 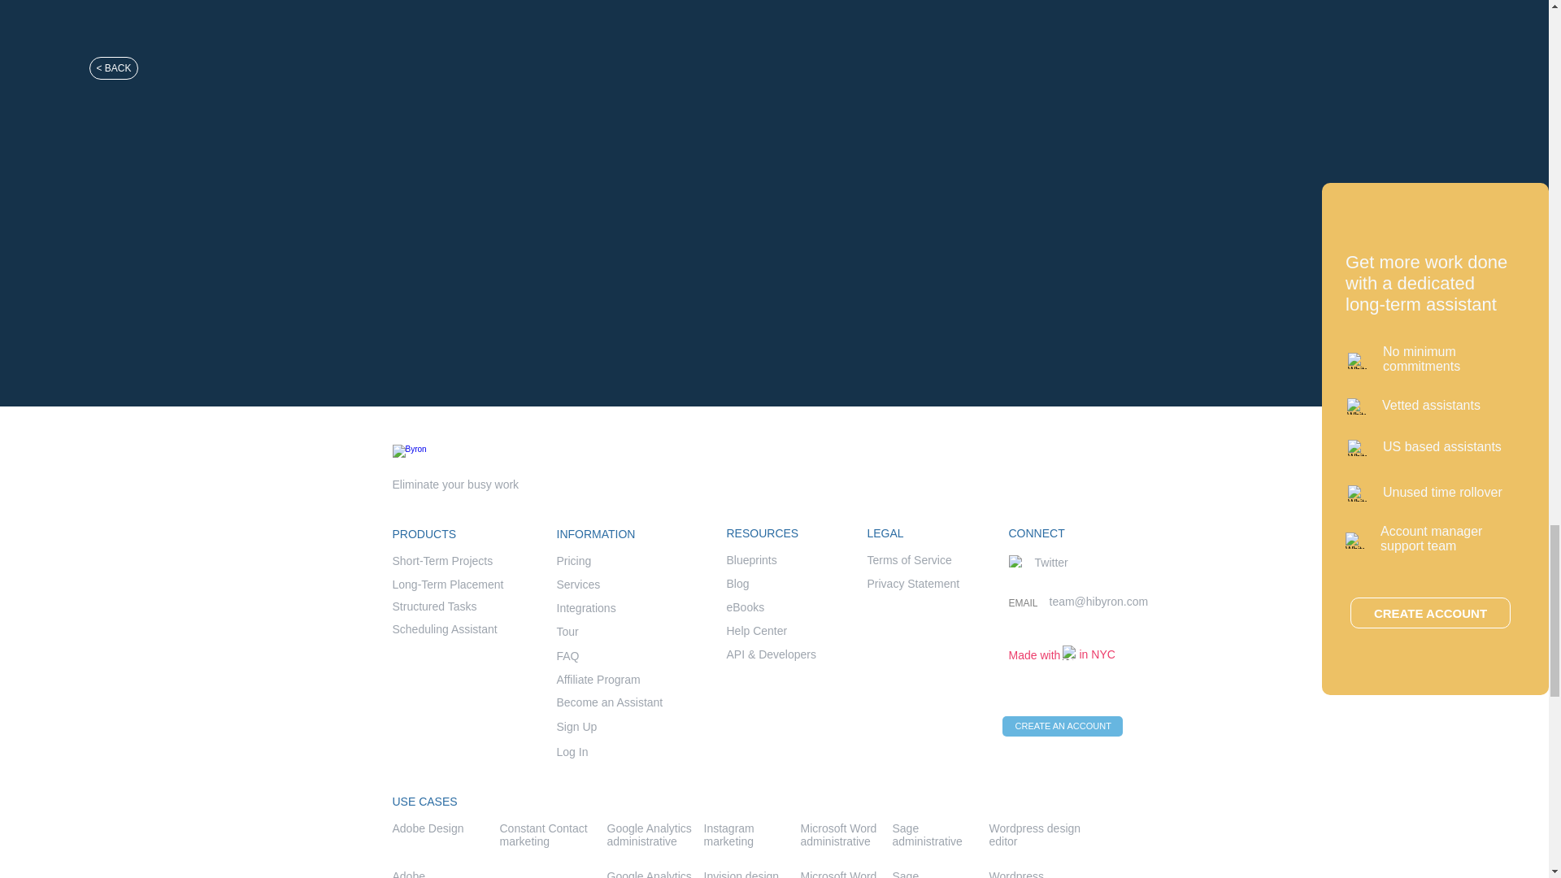 I want to click on Blueprints, so click(x=752, y=559).